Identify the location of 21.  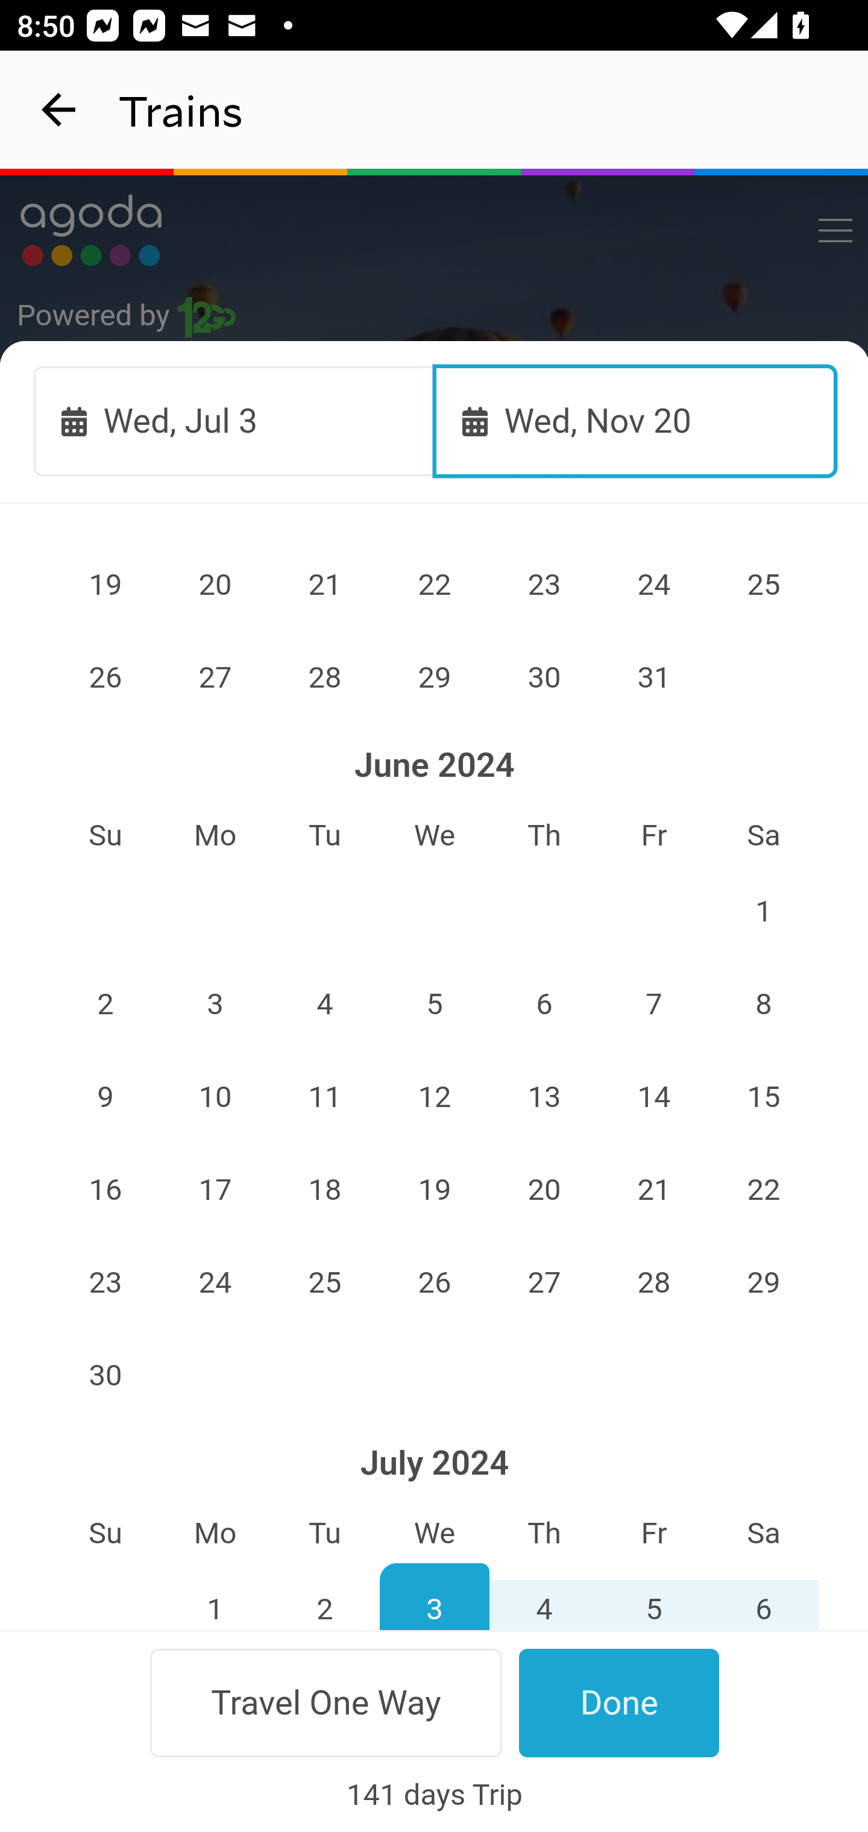
(325, 585).